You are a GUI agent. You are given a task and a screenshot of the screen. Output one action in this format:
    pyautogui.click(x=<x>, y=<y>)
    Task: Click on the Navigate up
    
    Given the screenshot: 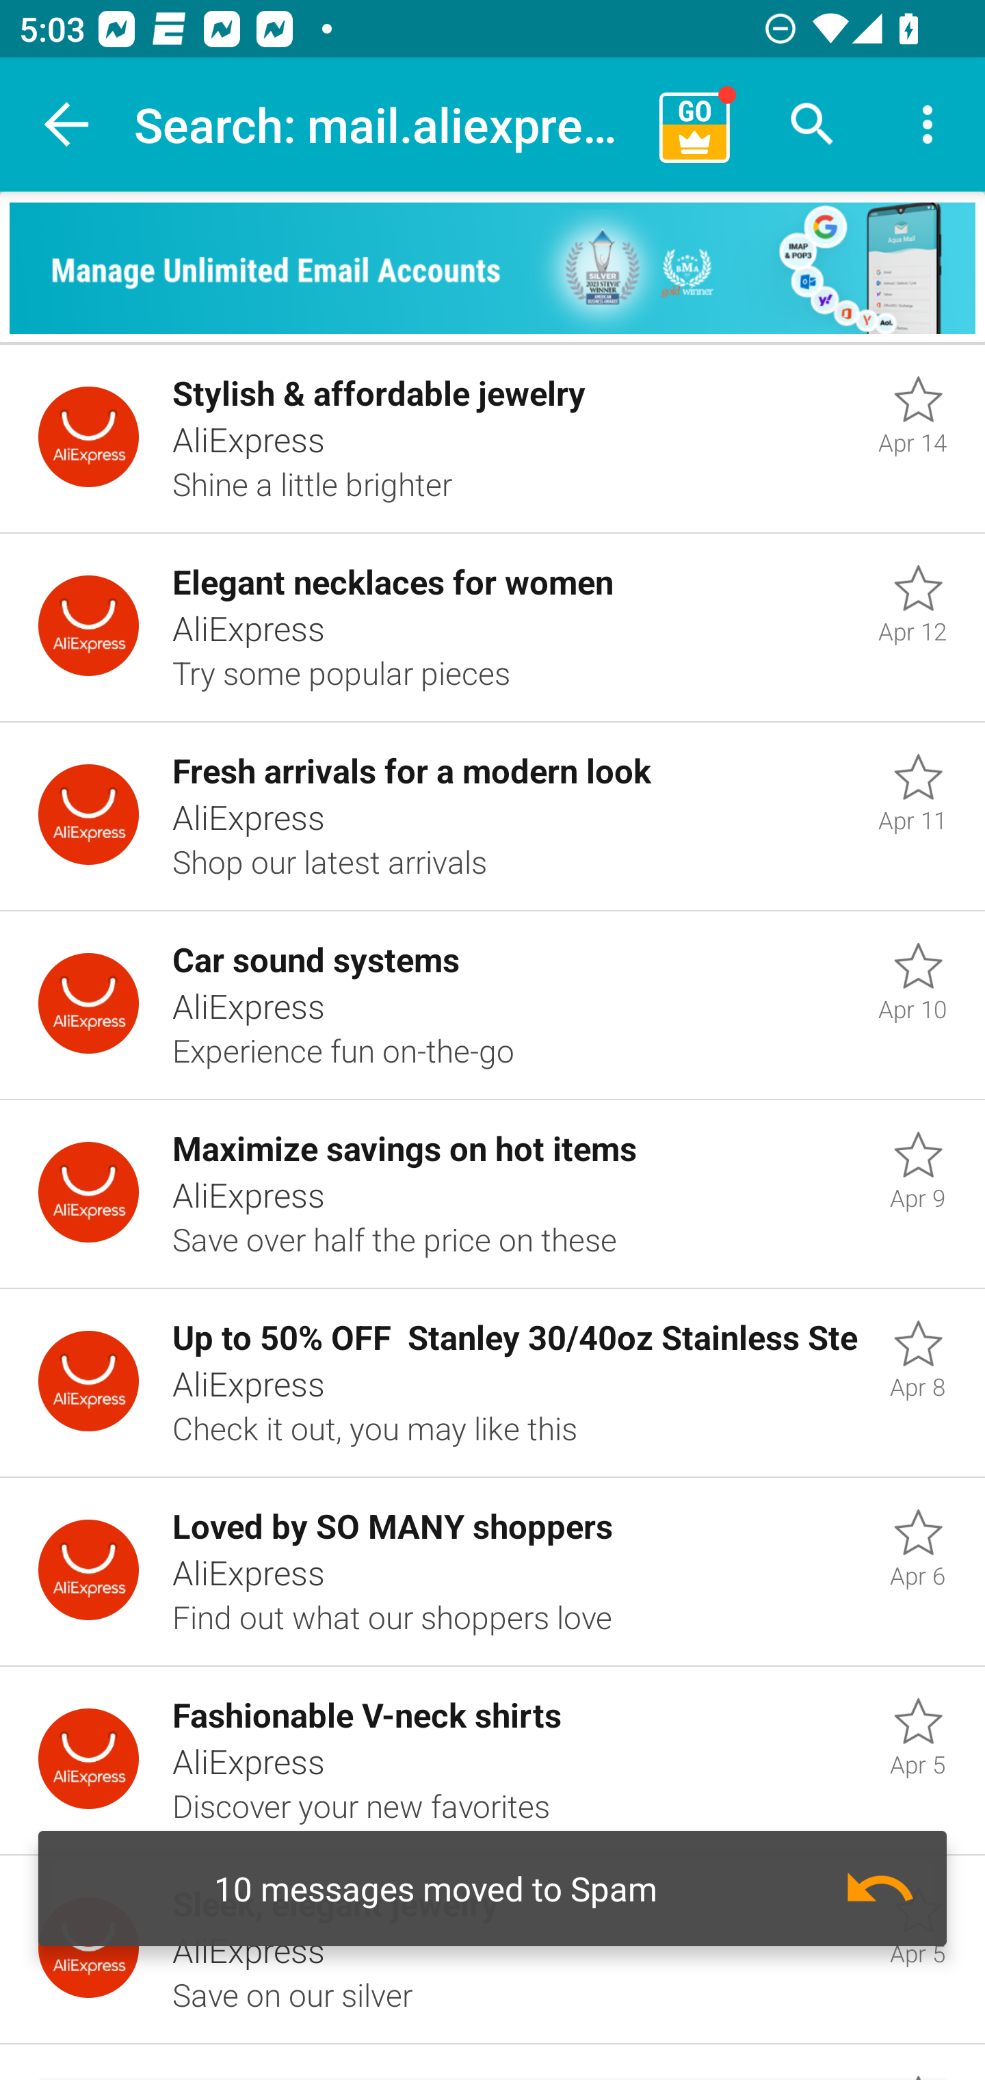 What is the action you would take?
    pyautogui.click(x=67, y=125)
    